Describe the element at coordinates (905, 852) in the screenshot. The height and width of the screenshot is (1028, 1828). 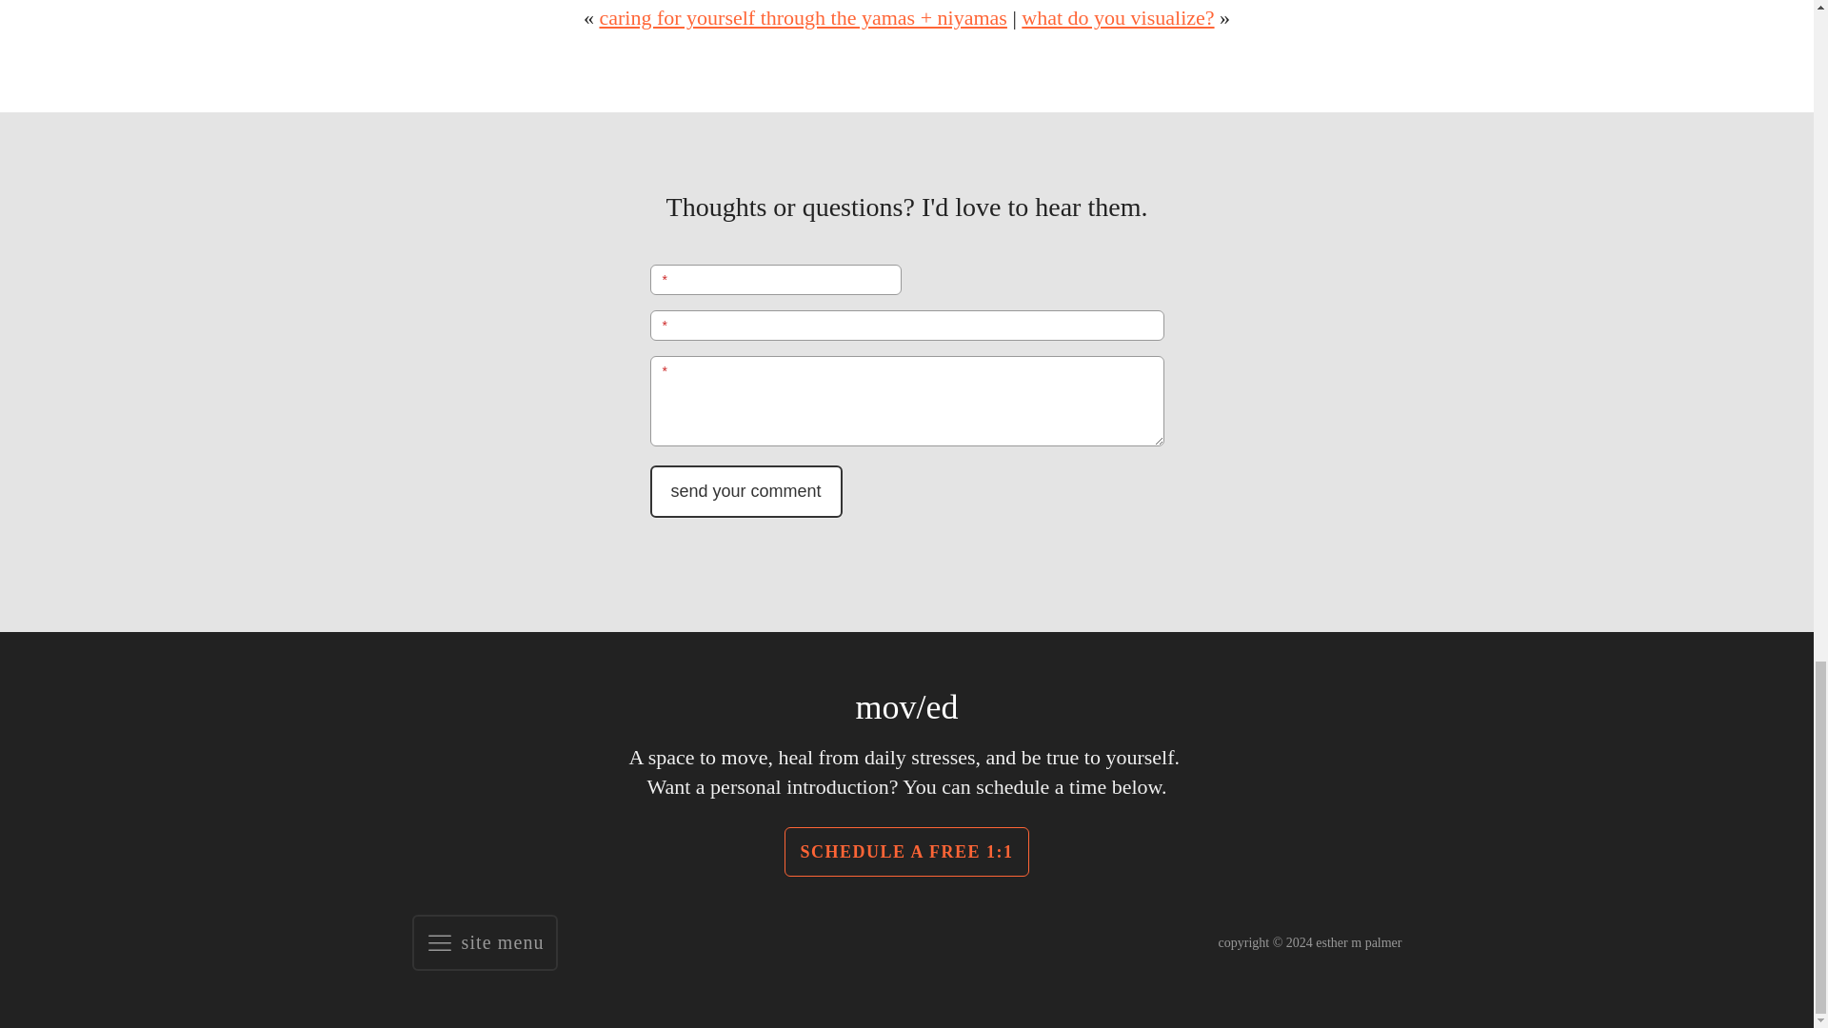
I see `SCHEDULE A FREE 1:1` at that location.